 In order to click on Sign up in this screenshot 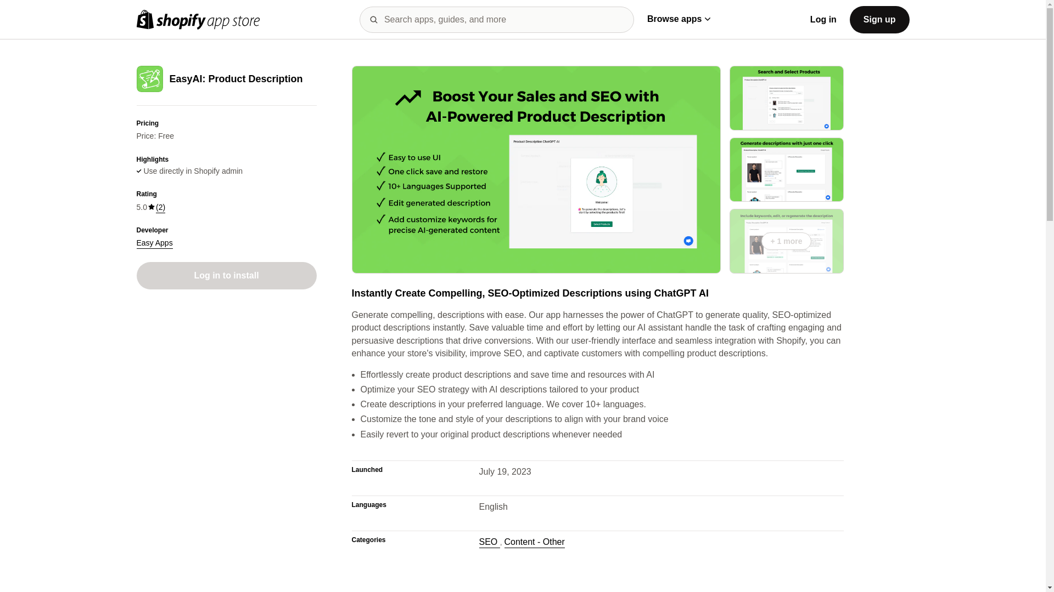, I will do `click(879, 19)`.